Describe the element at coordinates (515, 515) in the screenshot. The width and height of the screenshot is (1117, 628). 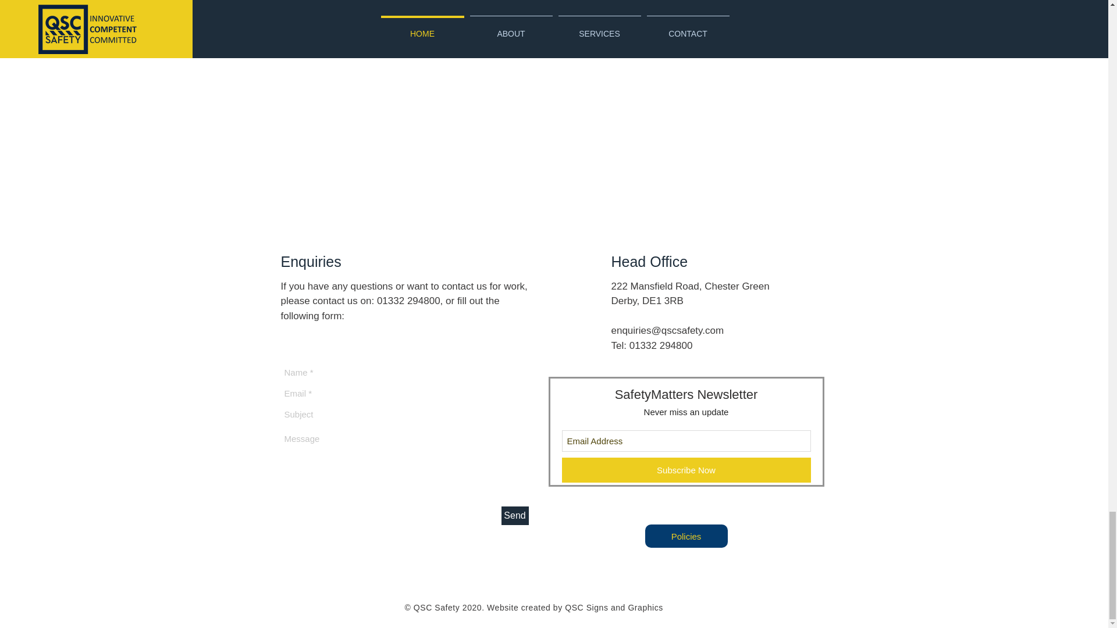
I see `Send` at that location.